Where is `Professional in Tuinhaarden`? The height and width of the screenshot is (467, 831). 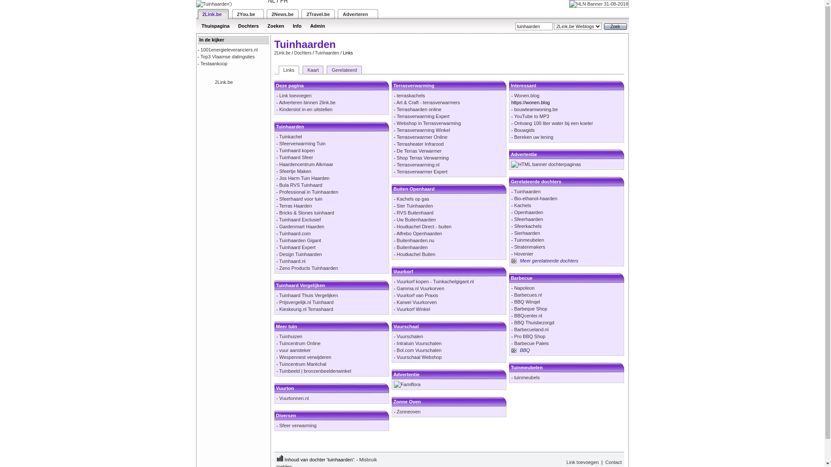
Professional in Tuinhaarden is located at coordinates (309, 192).